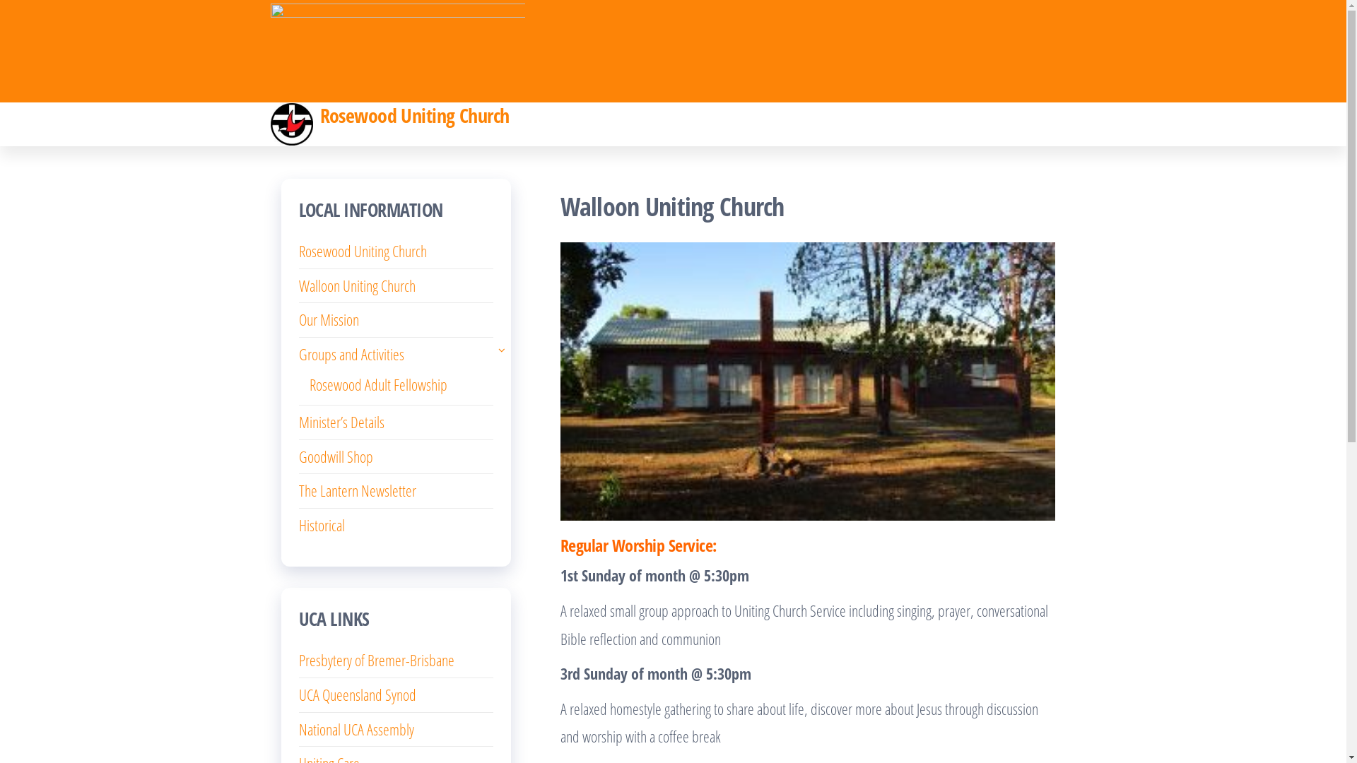 The height and width of the screenshot is (763, 1357). Describe the element at coordinates (351, 354) in the screenshot. I see `Groups and Activities` at that location.